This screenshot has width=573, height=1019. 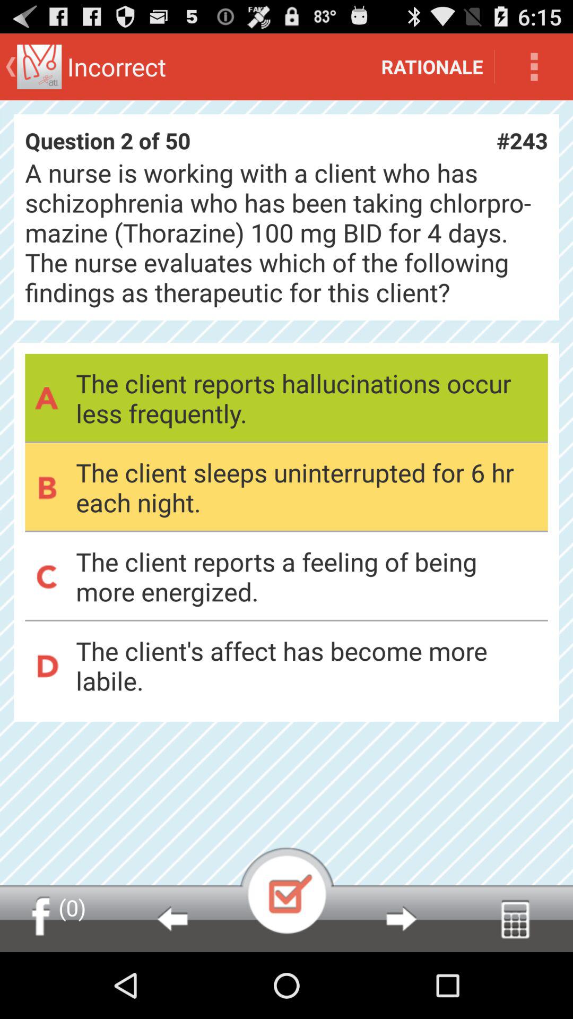 I want to click on go back, so click(x=172, y=919).